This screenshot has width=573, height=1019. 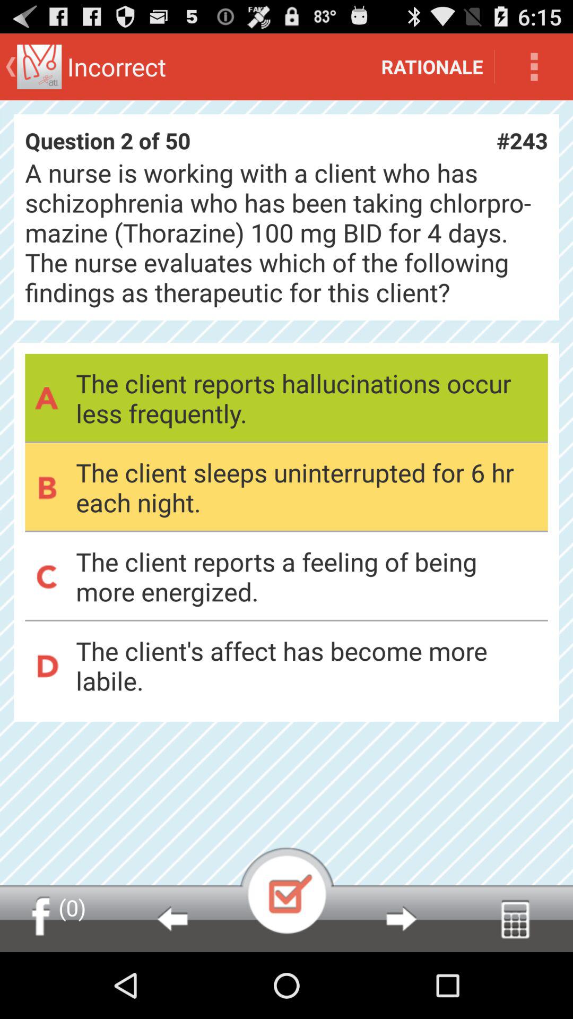 I want to click on go back, so click(x=172, y=919).